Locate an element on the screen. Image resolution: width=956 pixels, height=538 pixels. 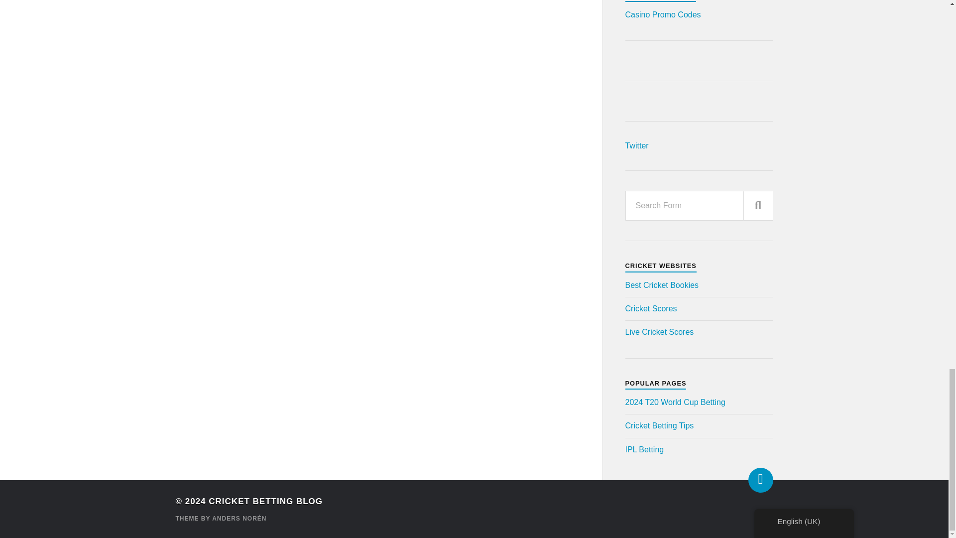
Find The Top Paying Casino Welcome Bonuses  is located at coordinates (663, 14).